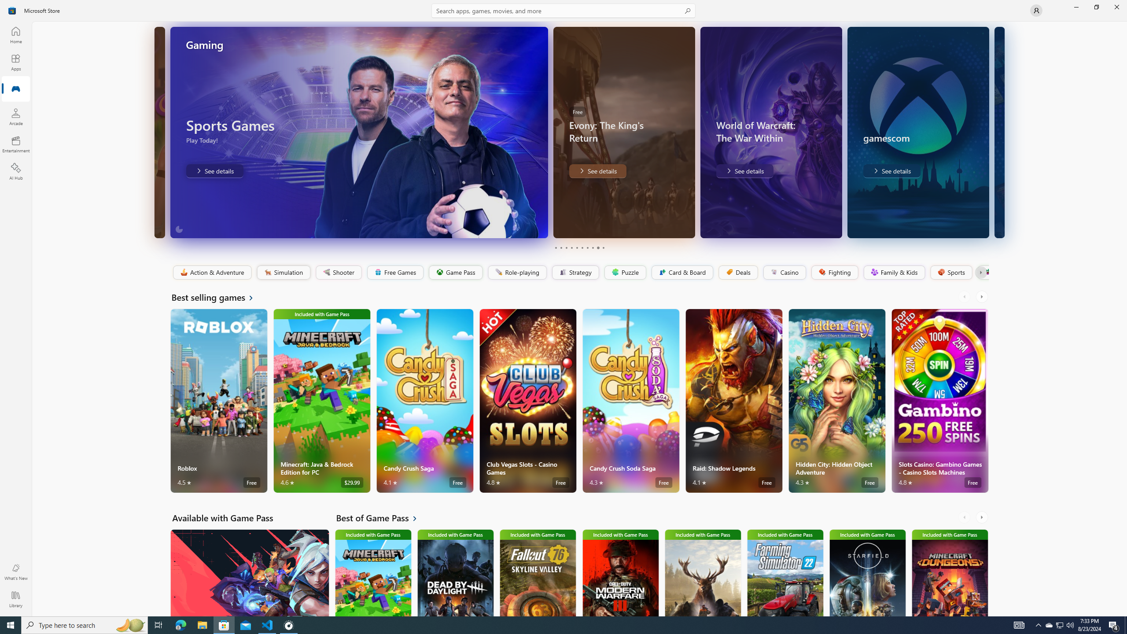 This screenshot has height=634, width=1127. Describe the element at coordinates (571, 247) in the screenshot. I see `Page 4` at that location.